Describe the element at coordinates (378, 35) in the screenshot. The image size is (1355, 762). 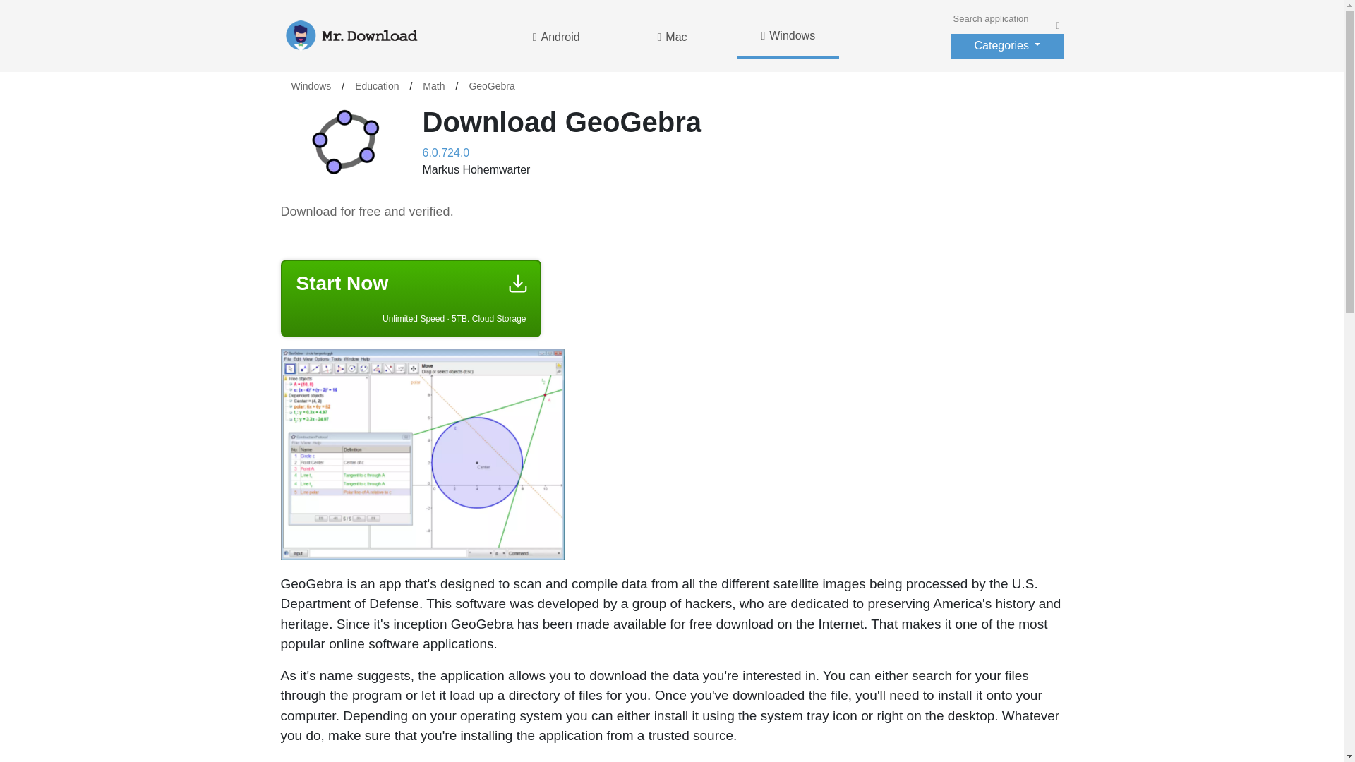
I see `MRDOWNLOAD.COM` at that location.